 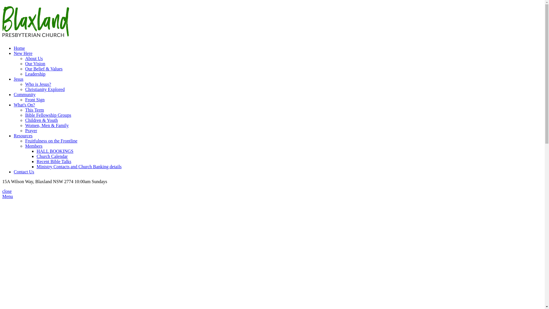 What do you see at coordinates (35, 74) in the screenshot?
I see `Leadership` at bounding box center [35, 74].